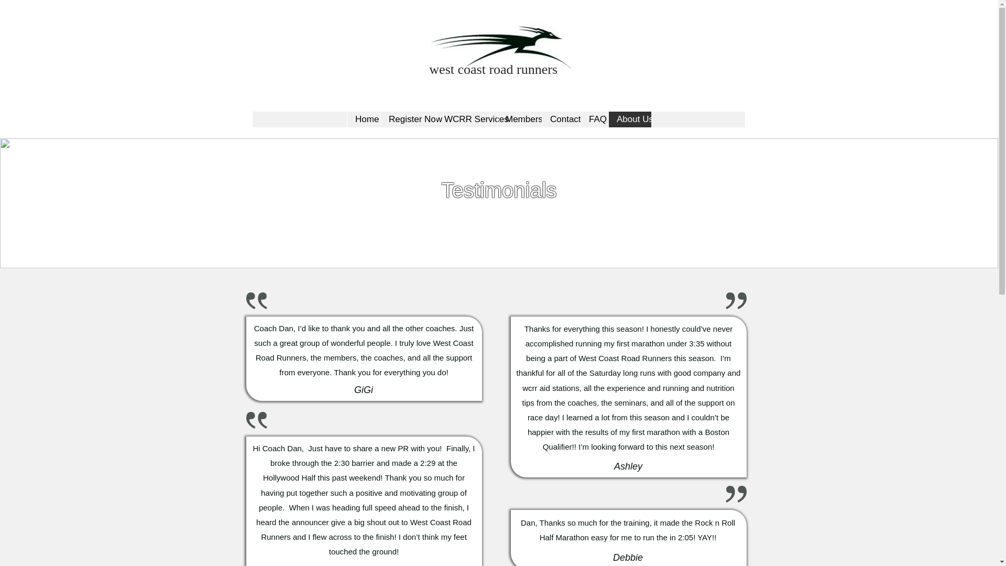  I want to click on FAQ, so click(594, 119).